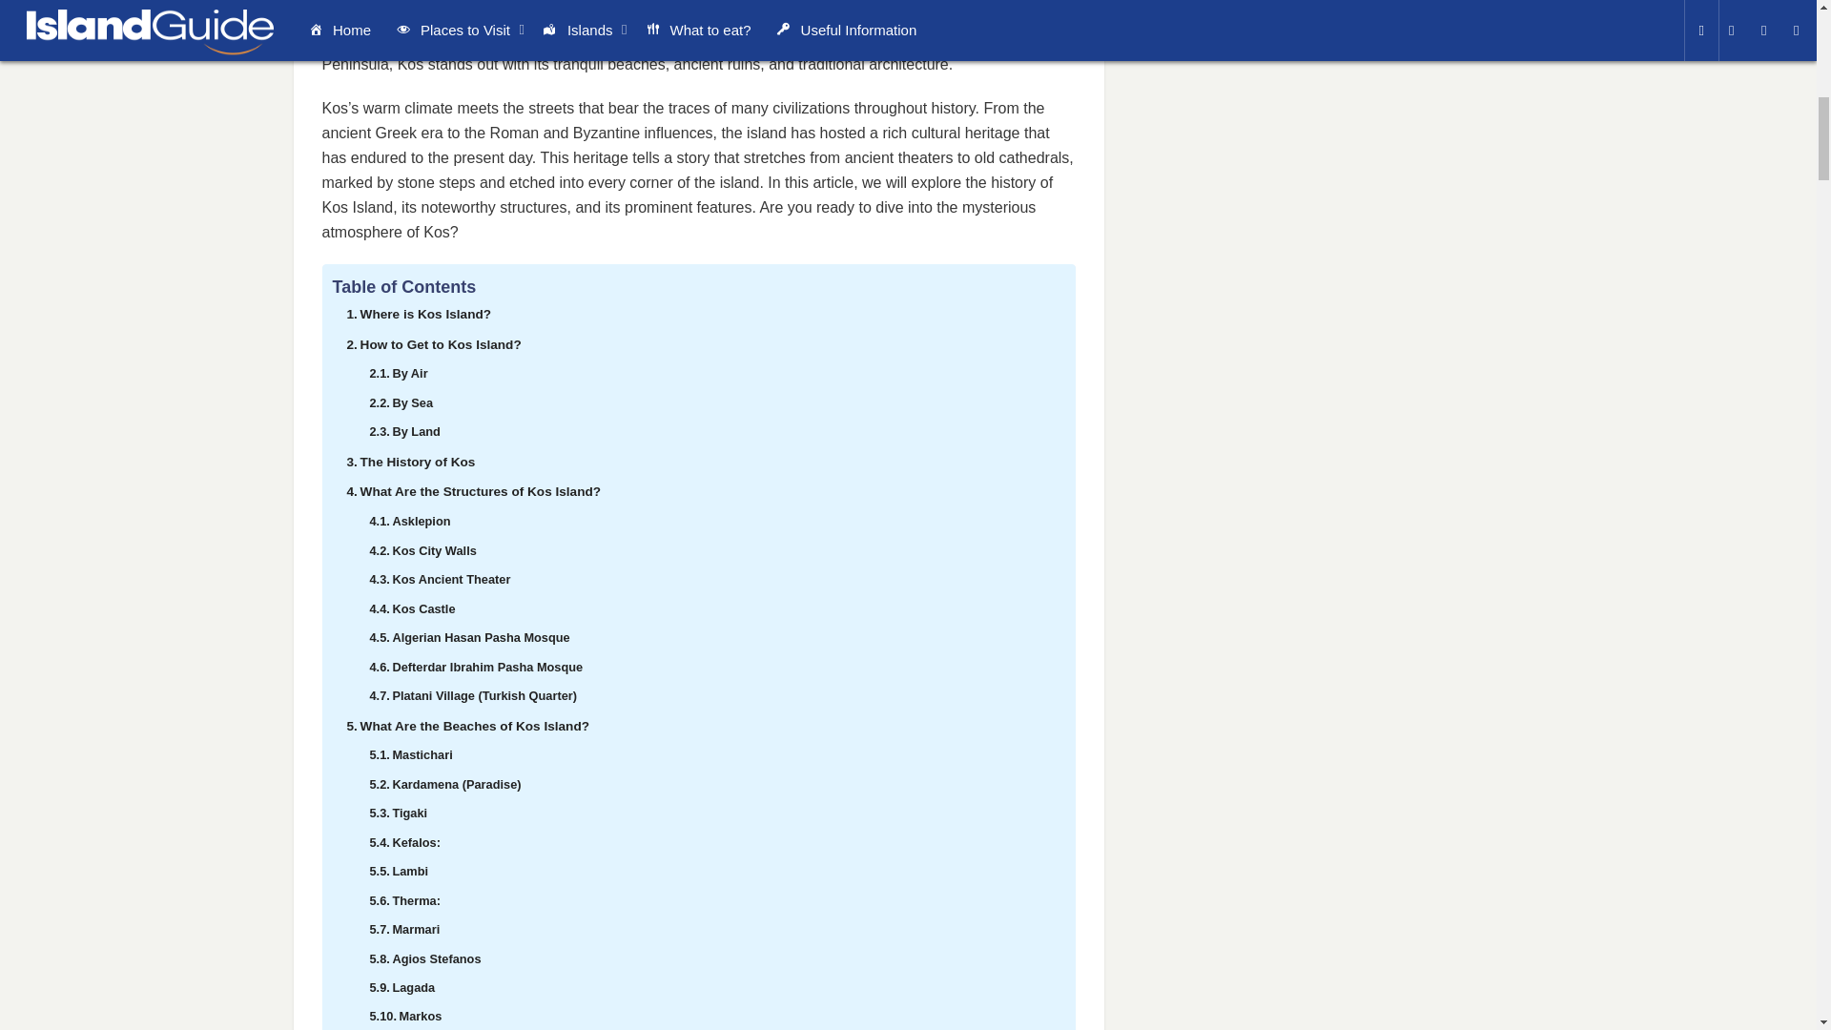 Image resolution: width=1831 pixels, height=1030 pixels. I want to click on By Air, so click(398, 374).